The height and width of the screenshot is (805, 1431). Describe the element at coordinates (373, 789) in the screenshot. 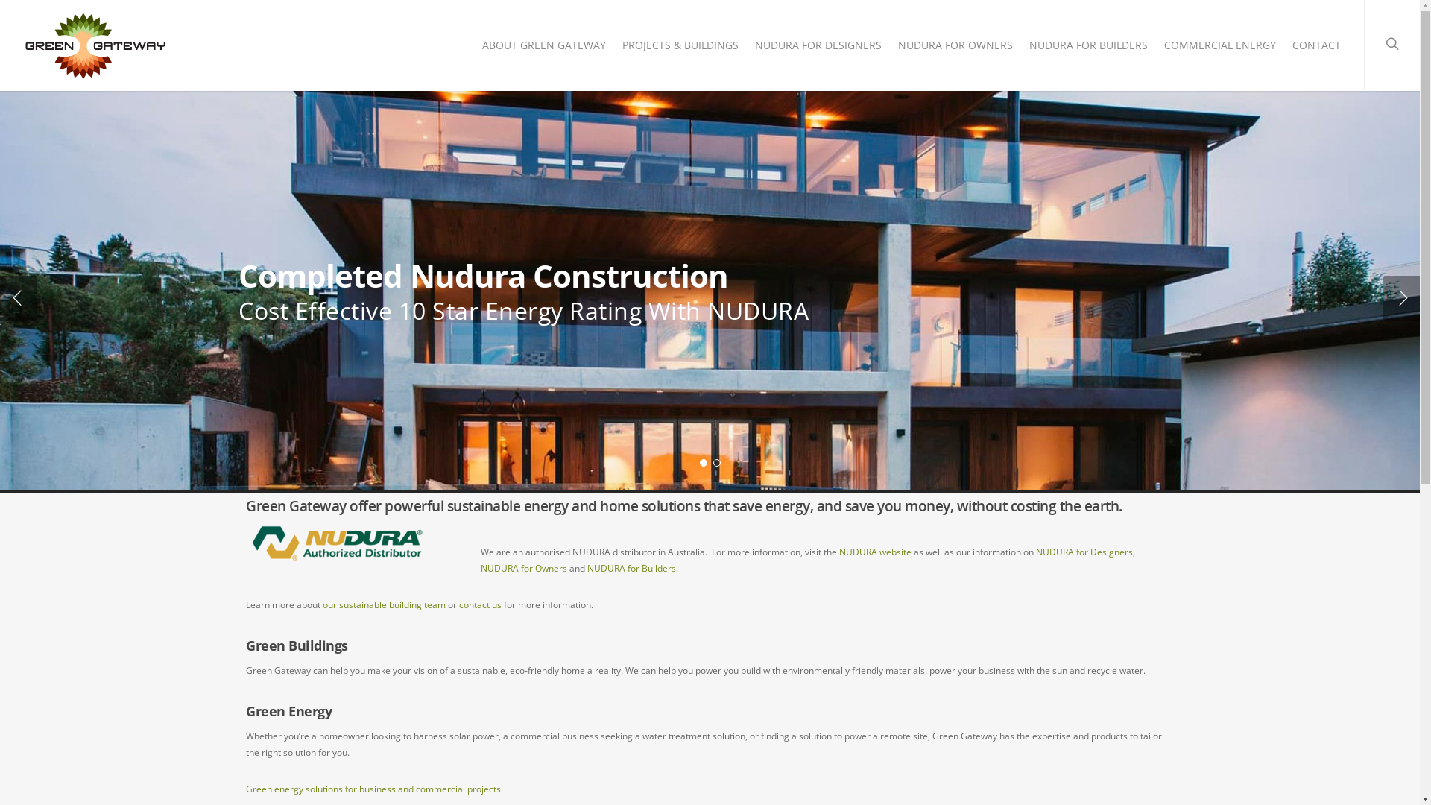

I see `Green energy solutions for business and commercial projects` at that location.